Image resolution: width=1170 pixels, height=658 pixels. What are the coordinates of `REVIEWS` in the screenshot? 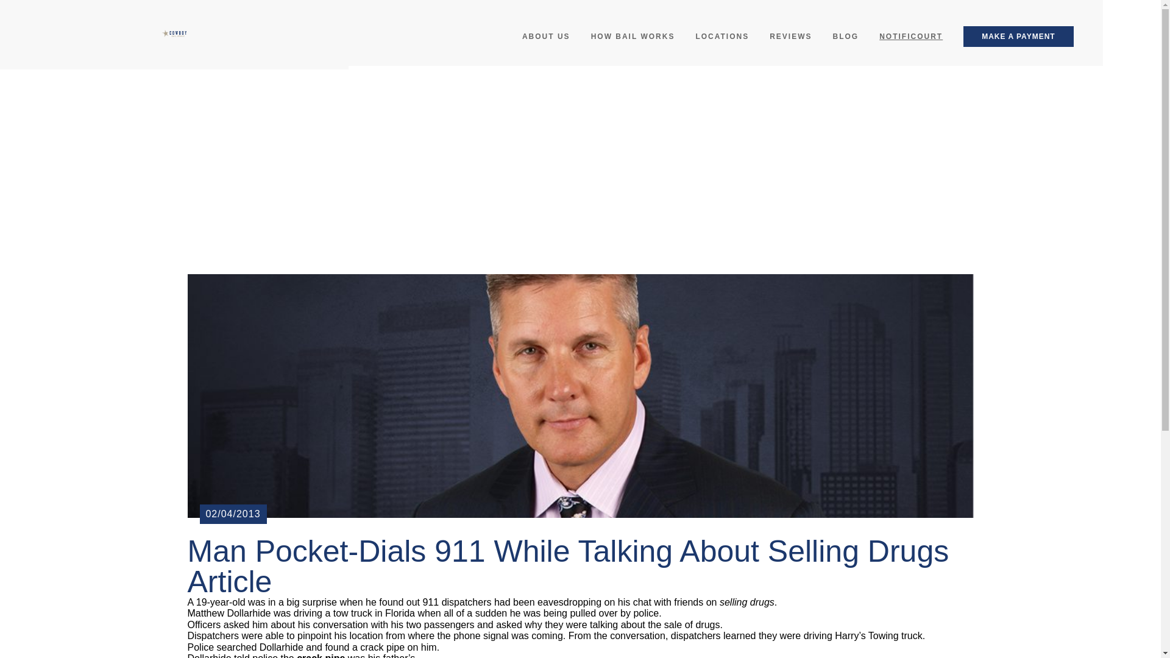 It's located at (791, 37).